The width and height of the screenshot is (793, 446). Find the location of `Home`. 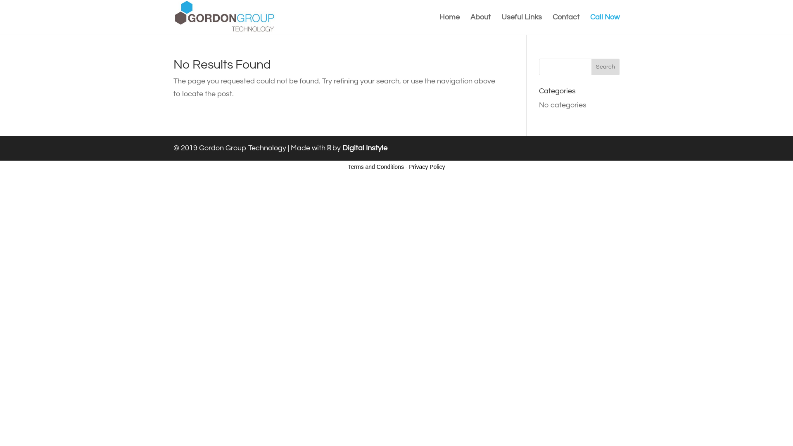

Home is located at coordinates (449, 24).